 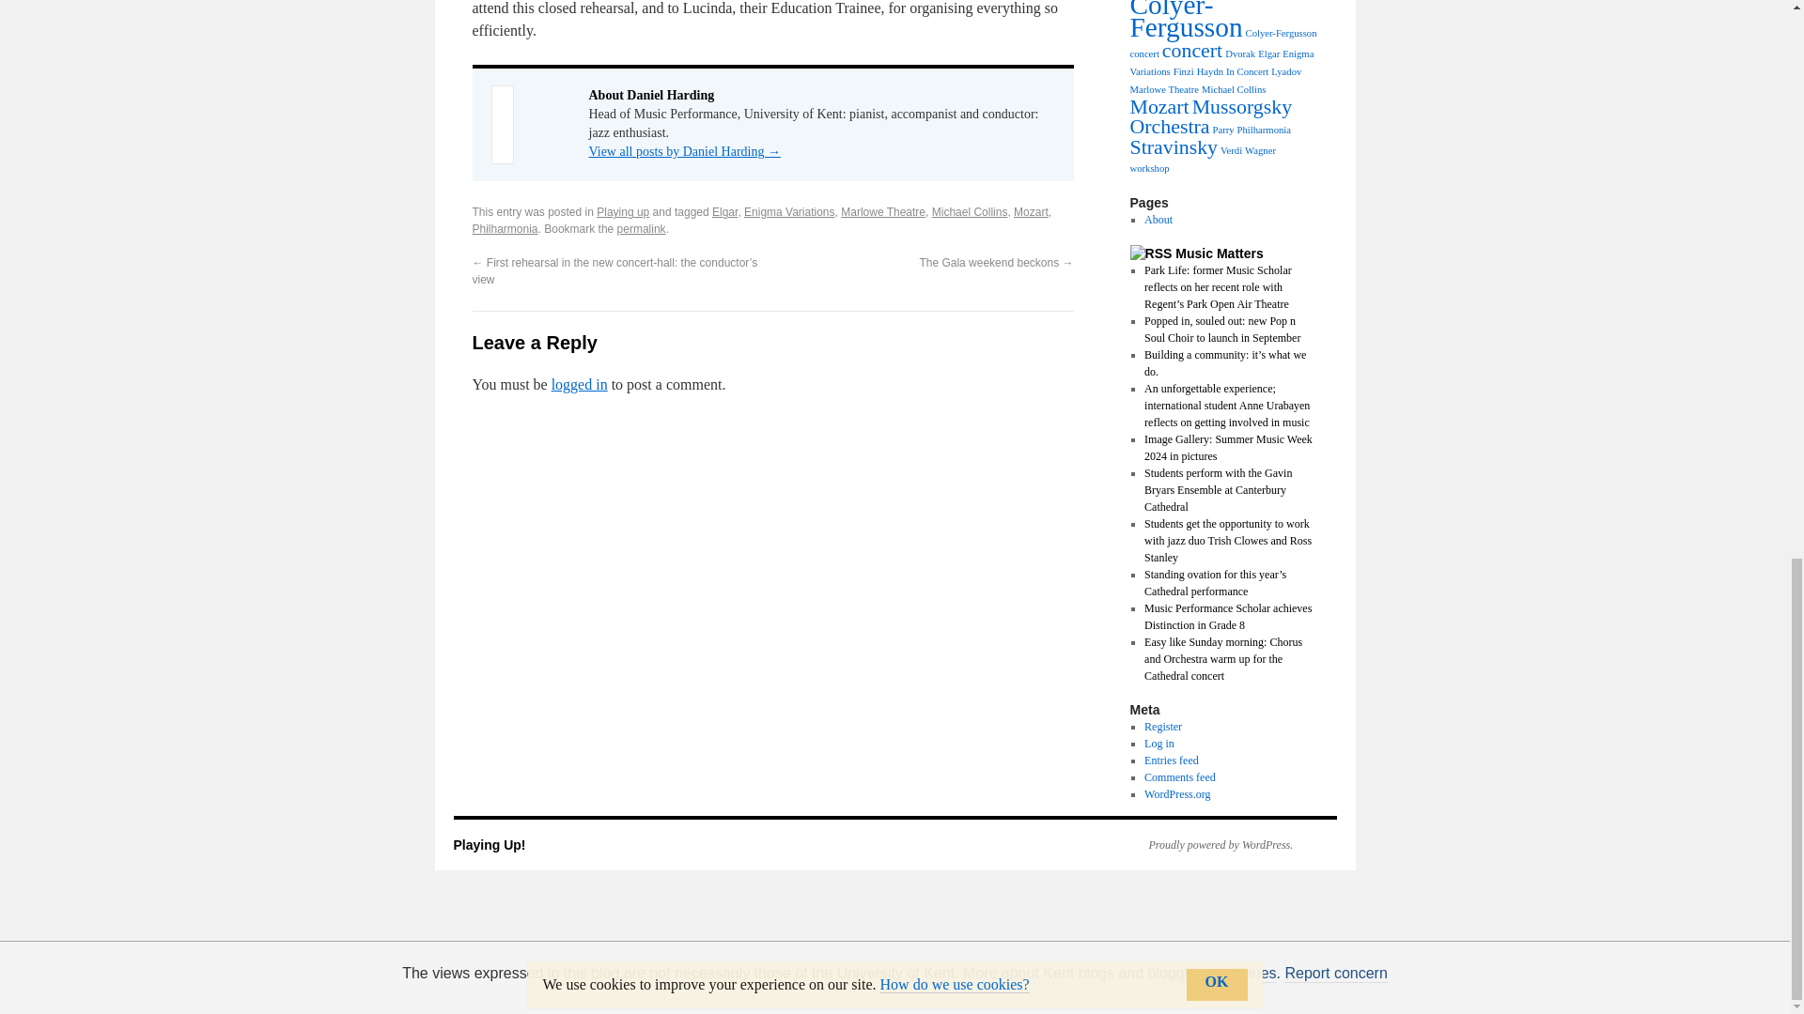 I want to click on Elgar, so click(x=725, y=212).